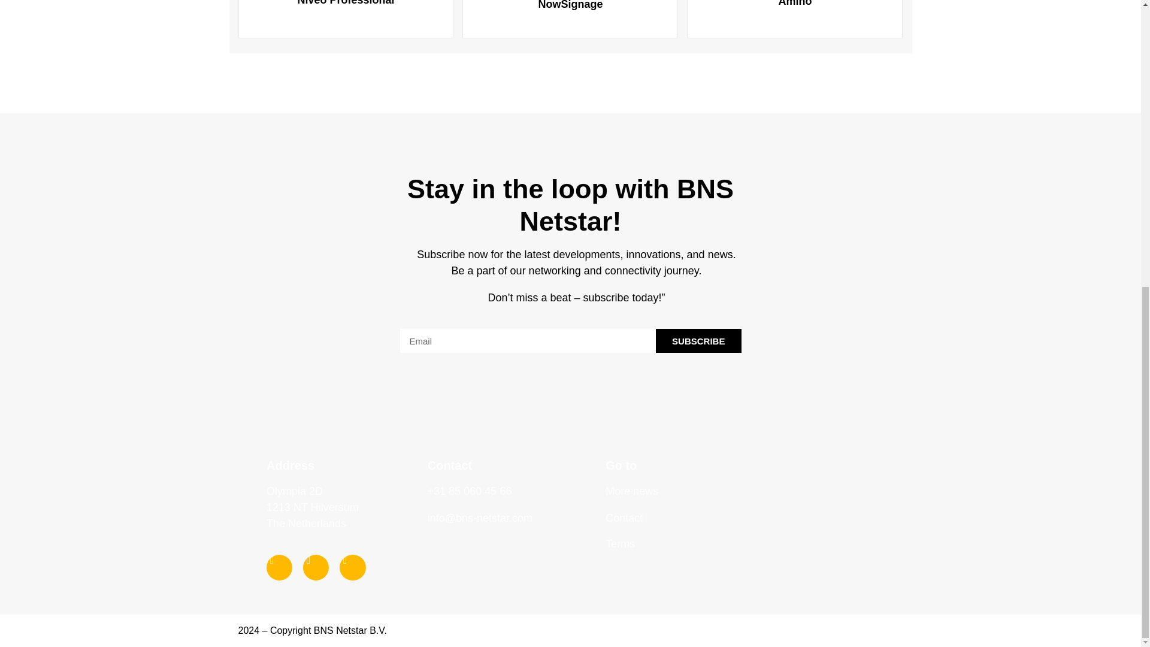 The width and height of the screenshot is (1150, 647). I want to click on Amino, so click(794, 14).